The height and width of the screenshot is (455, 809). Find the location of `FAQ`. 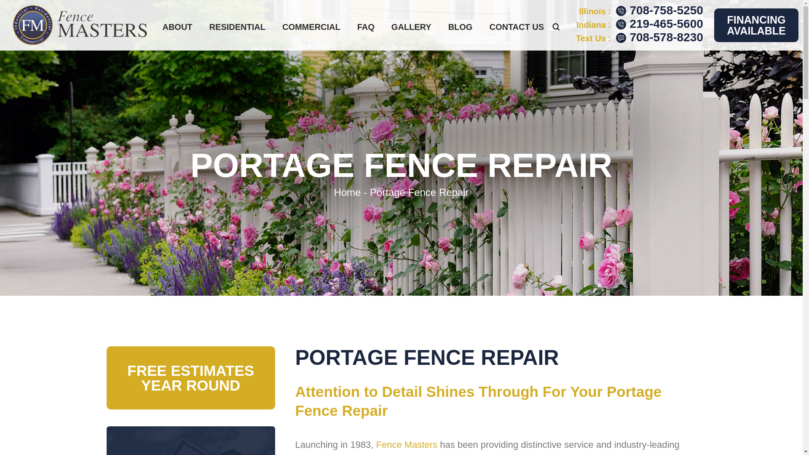

FAQ is located at coordinates (366, 27).